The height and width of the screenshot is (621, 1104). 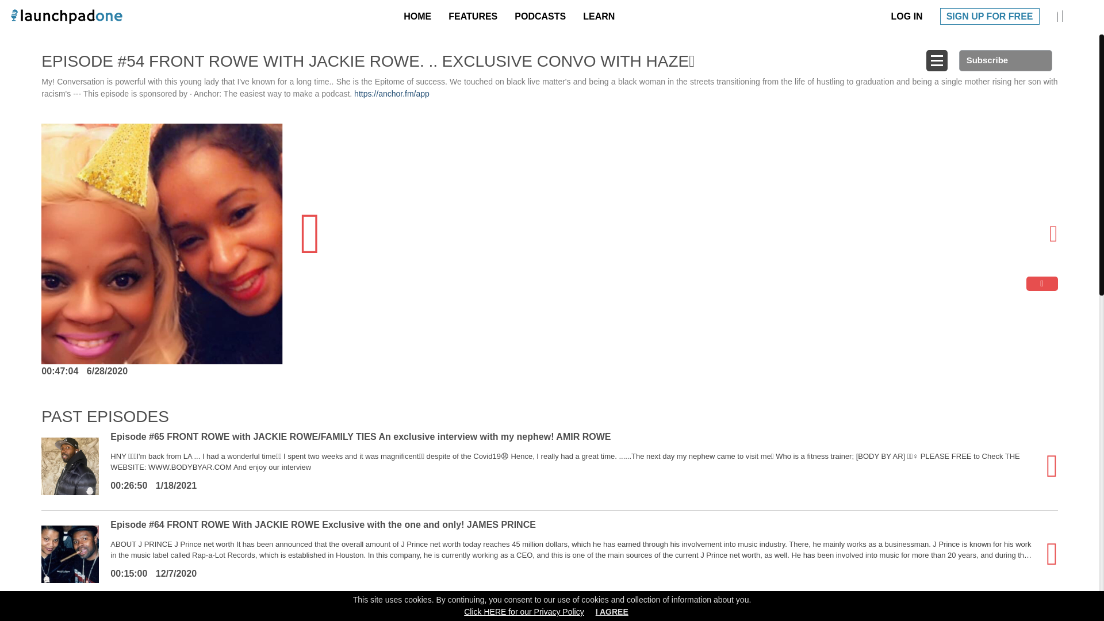 What do you see at coordinates (476, 16) in the screenshot?
I see `FEATURES` at bounding box center [476, 16].